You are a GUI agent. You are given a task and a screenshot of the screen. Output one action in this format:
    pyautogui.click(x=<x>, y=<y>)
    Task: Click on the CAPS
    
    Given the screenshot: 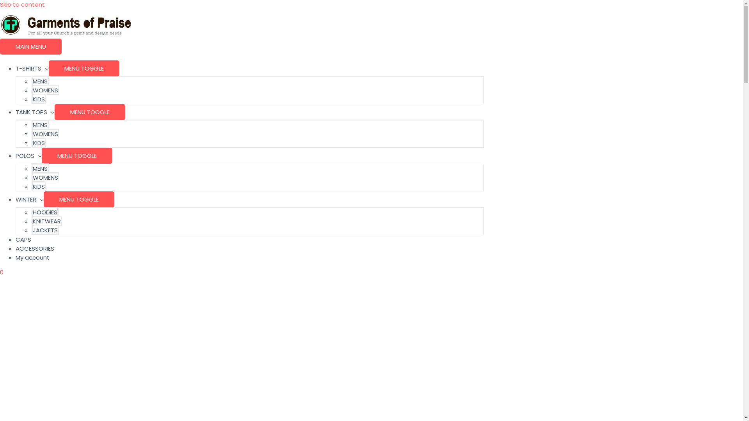 What is the action you would take?
    pyautogui.click(x=23, y=239)
    